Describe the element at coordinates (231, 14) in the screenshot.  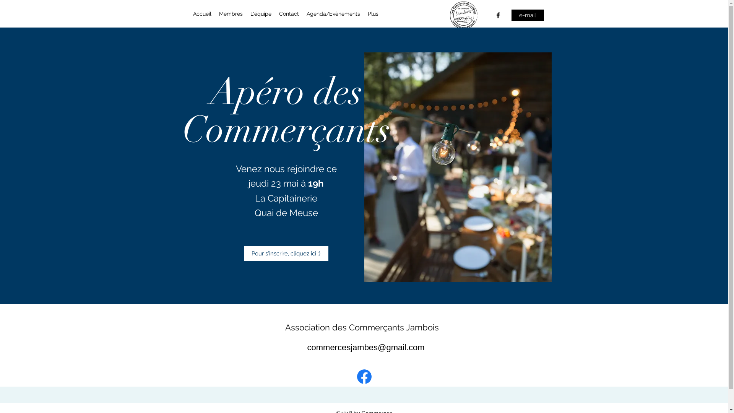
I see `Membres` at that location.